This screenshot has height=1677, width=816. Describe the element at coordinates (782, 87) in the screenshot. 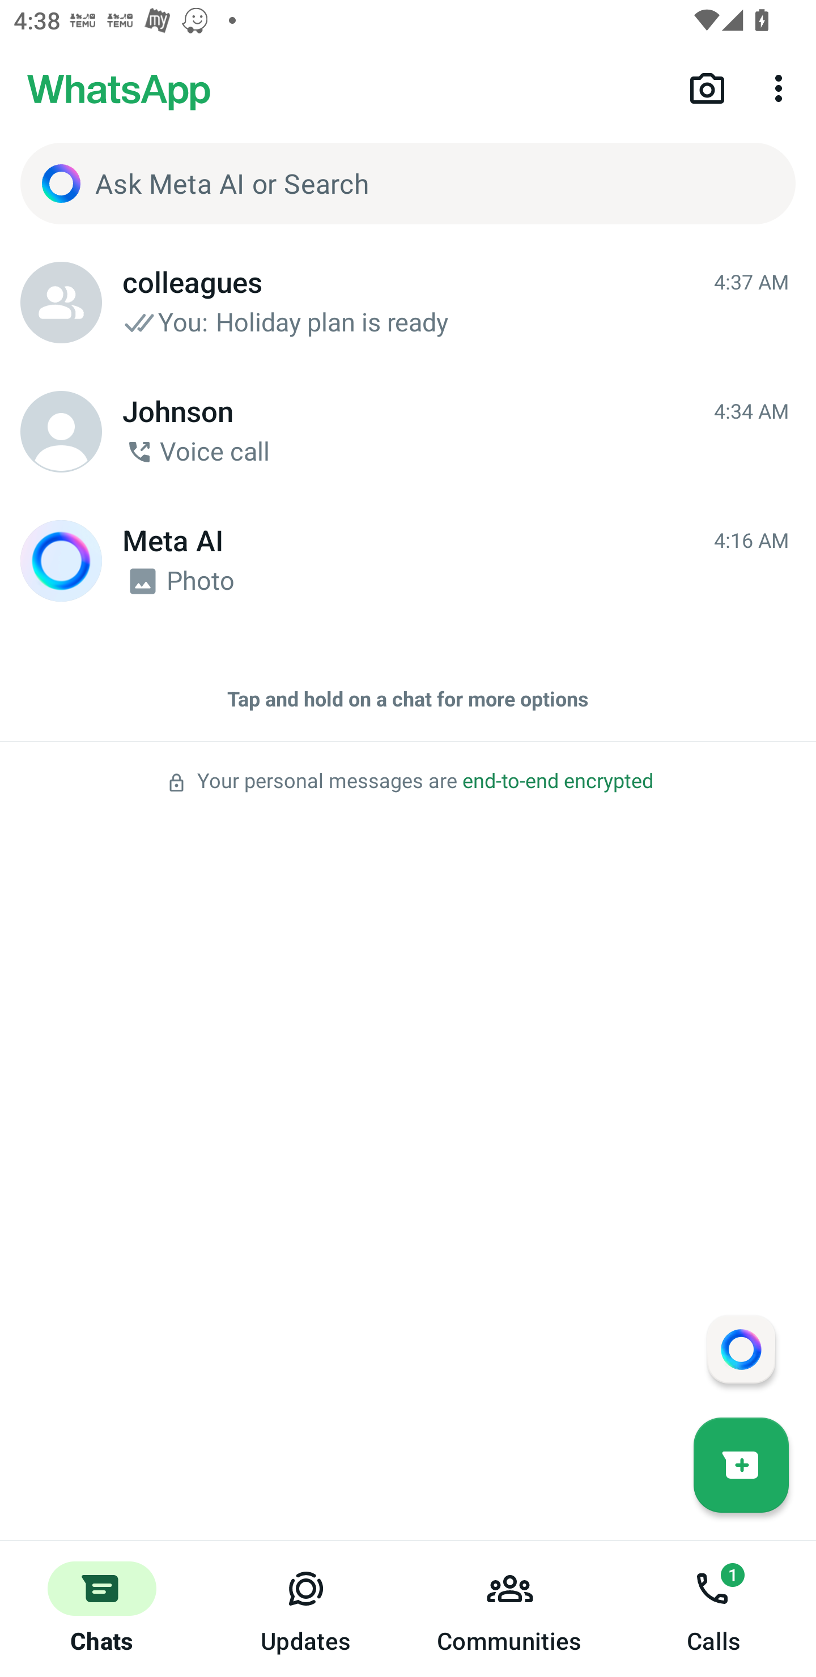

I see `More options` at that location.